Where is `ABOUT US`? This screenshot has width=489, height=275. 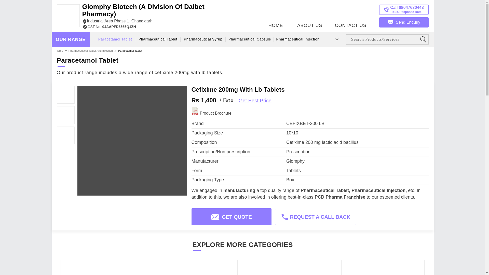
ABOUT US is located at coordinates (310, 15).